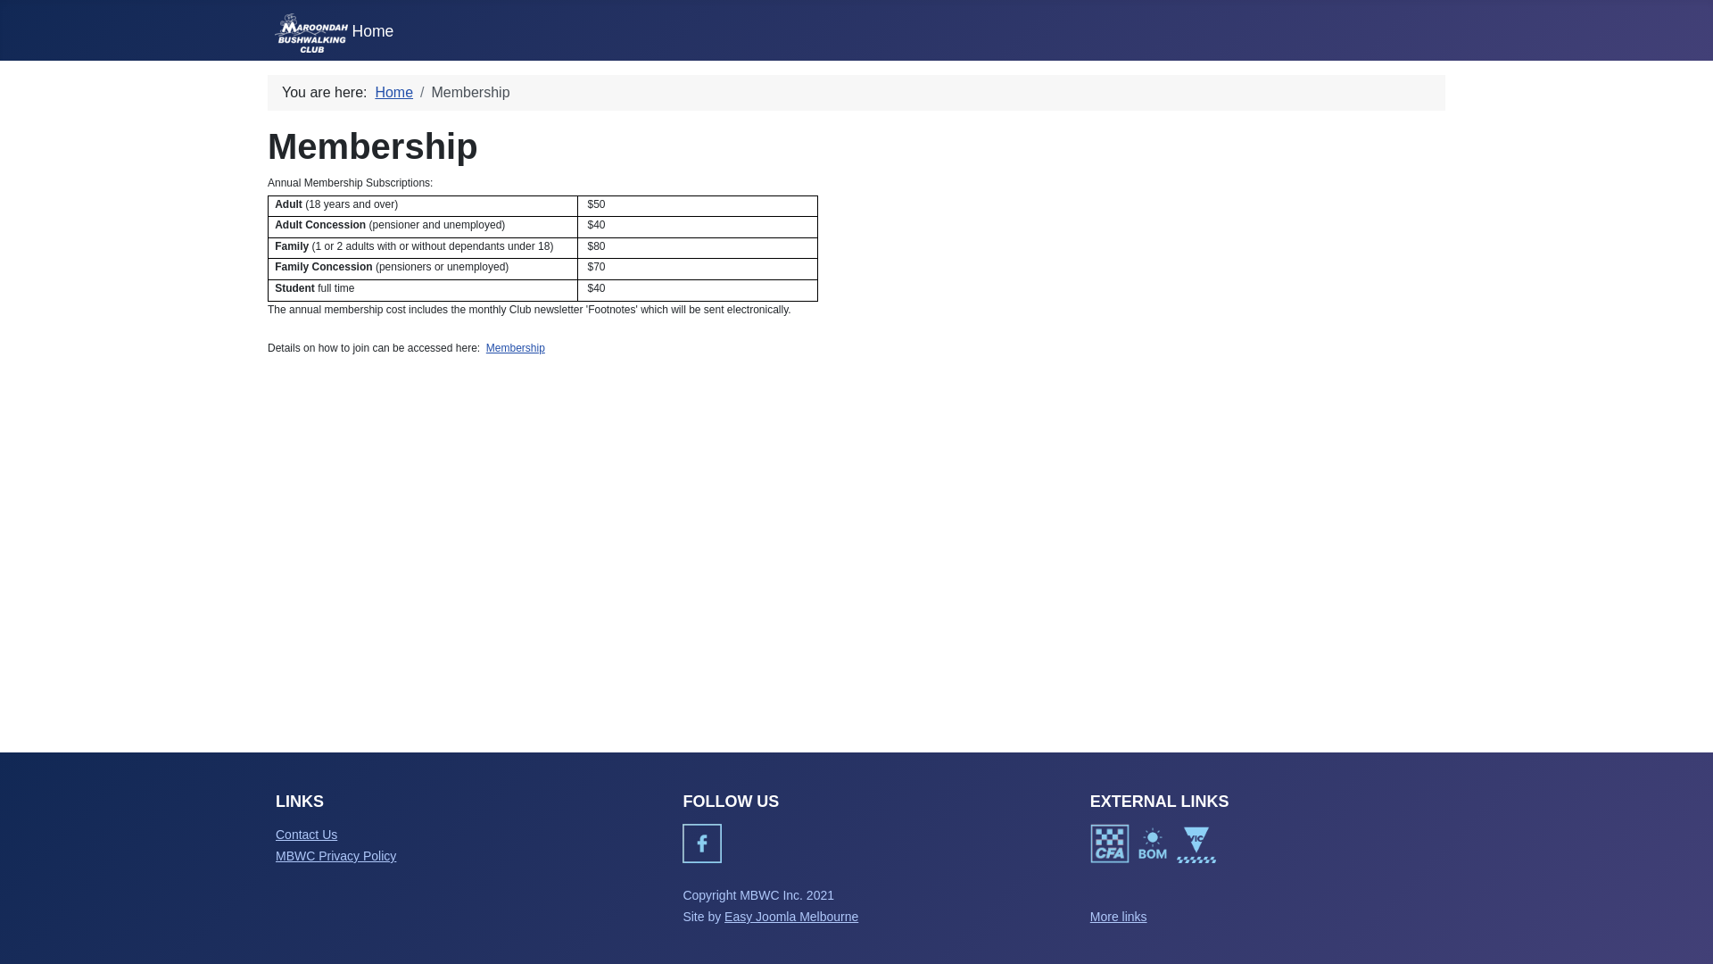 The image size is (1713, 964). I want to click on More links, so click(1119, 917).